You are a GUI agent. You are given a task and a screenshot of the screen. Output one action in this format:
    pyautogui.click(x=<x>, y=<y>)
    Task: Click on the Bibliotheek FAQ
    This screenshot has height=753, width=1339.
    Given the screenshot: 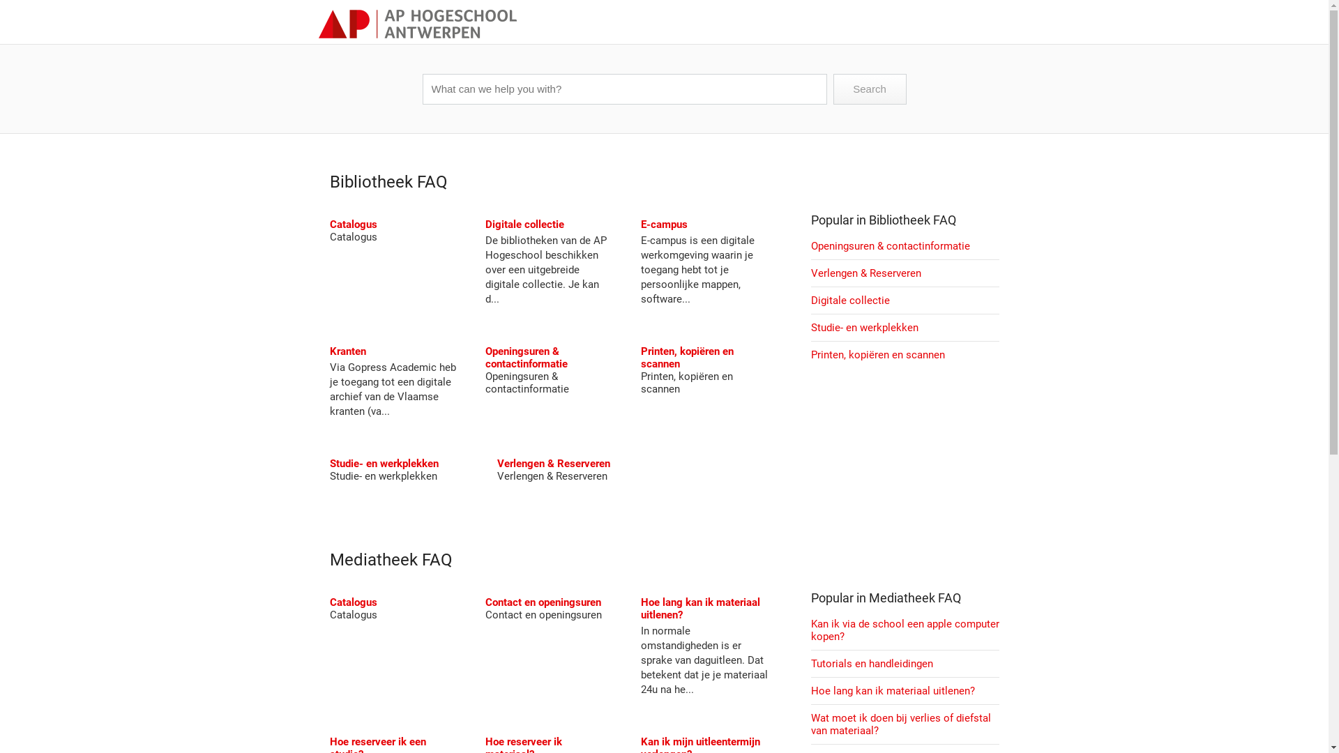 What is the action you would take?
    pyautogui.click(x=912, y=220)
    